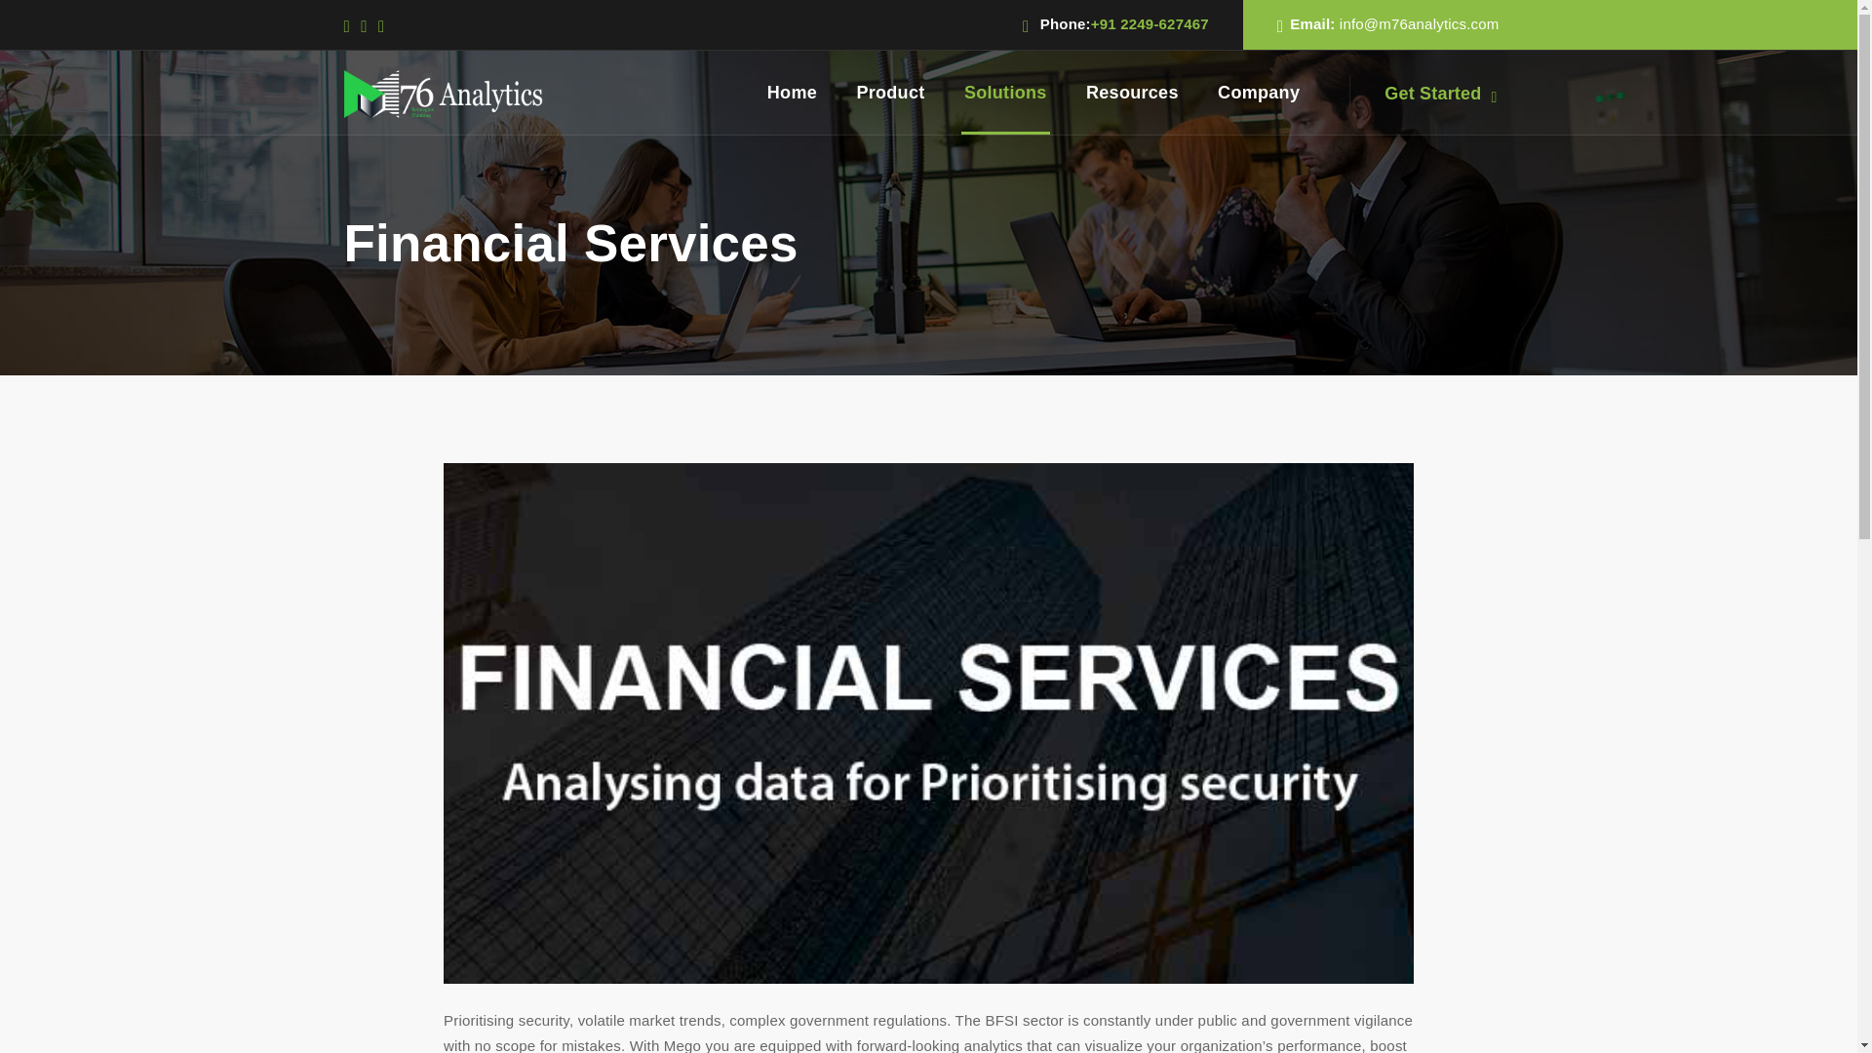 This screenshot has height=1053, width=1872. Describe the element at coordinates (1006, 92) in the screenshot. I see `Solutions` at that location.